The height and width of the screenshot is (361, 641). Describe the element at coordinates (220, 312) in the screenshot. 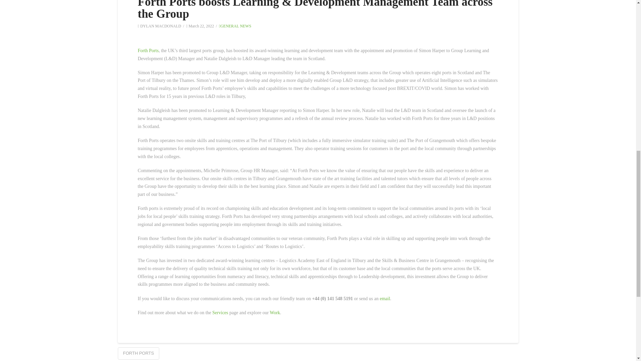

I see `Services` at that location.